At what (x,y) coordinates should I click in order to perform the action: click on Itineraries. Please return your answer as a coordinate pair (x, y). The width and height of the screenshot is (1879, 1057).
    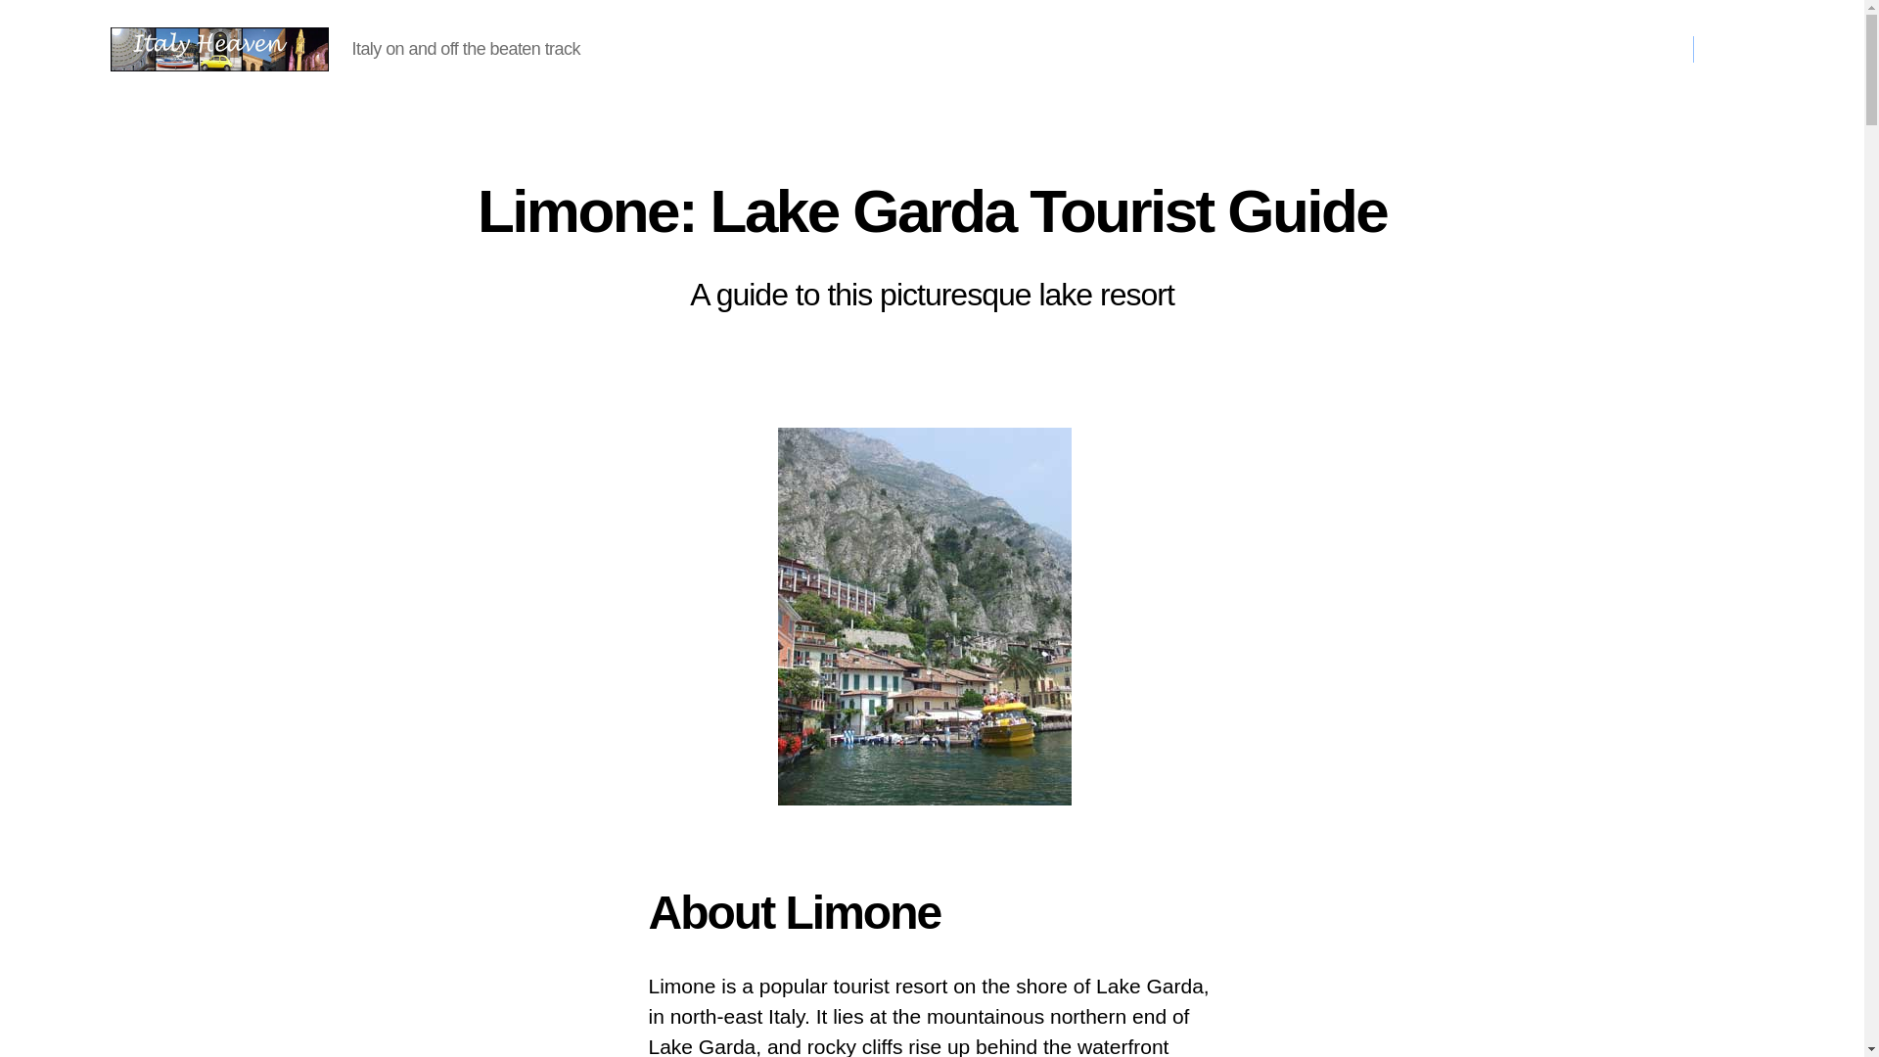
    Looking at the image, I should click on (1111, 49).